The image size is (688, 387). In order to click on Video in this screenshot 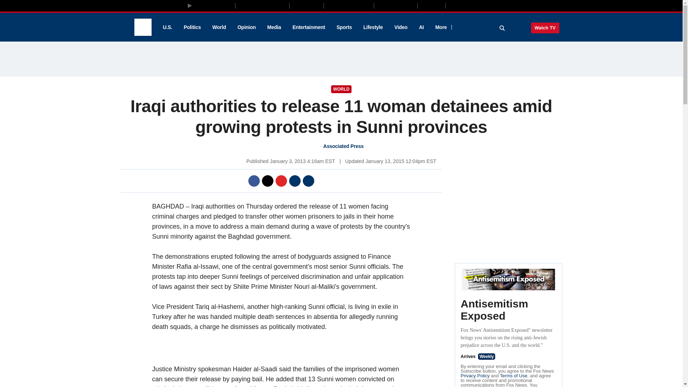, I will do `click(401, 27)`.